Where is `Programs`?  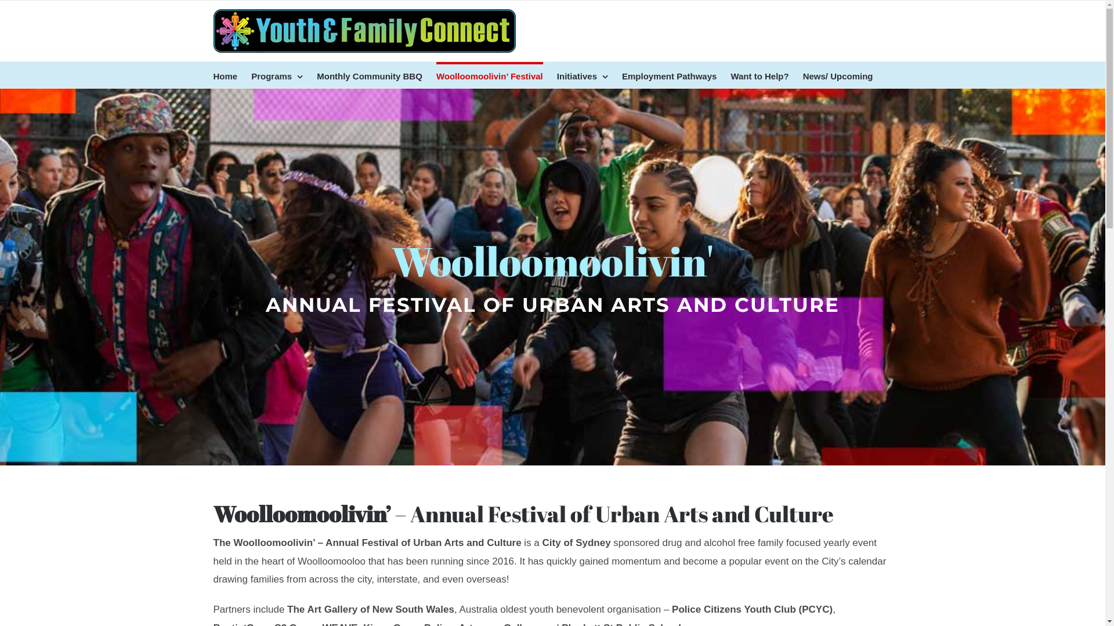 Programs is located at coordinates (277, 75).